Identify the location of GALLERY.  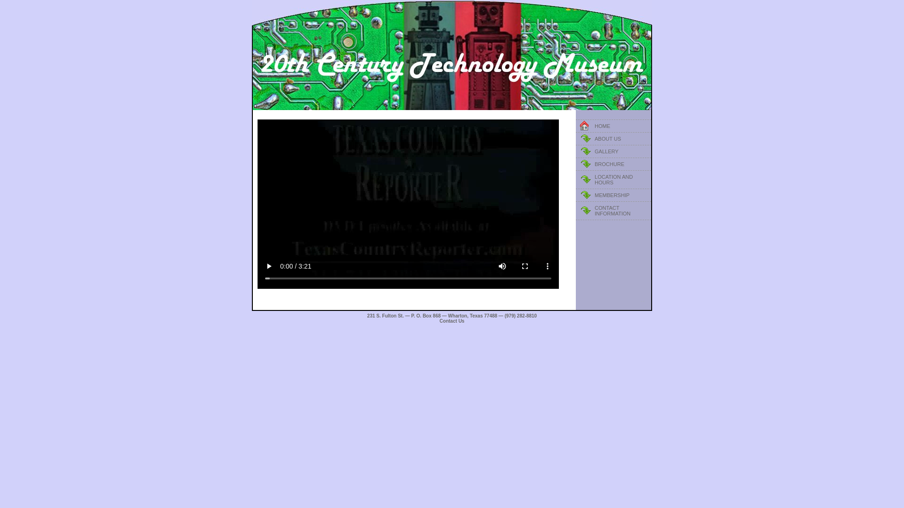
(613, 151).